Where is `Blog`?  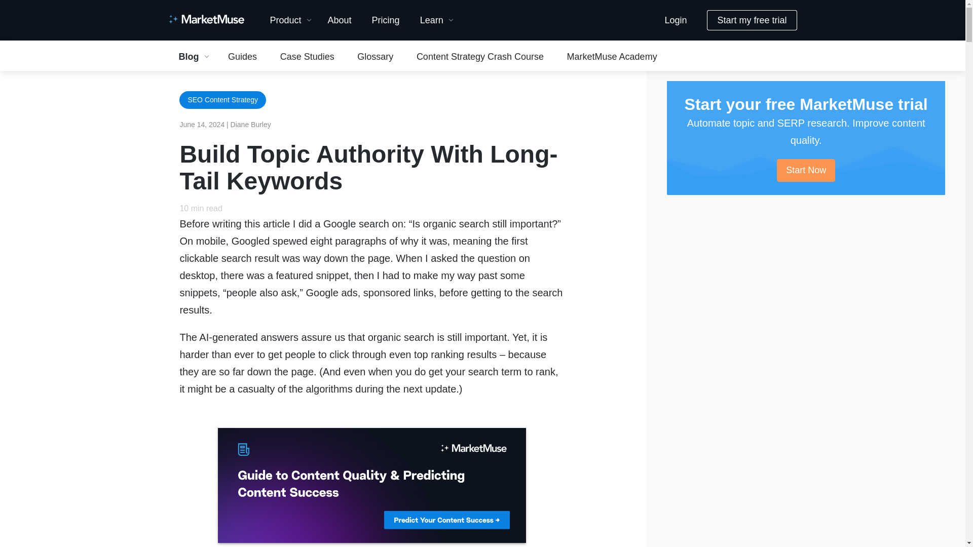 Blog is located at coordinates (192, 56).